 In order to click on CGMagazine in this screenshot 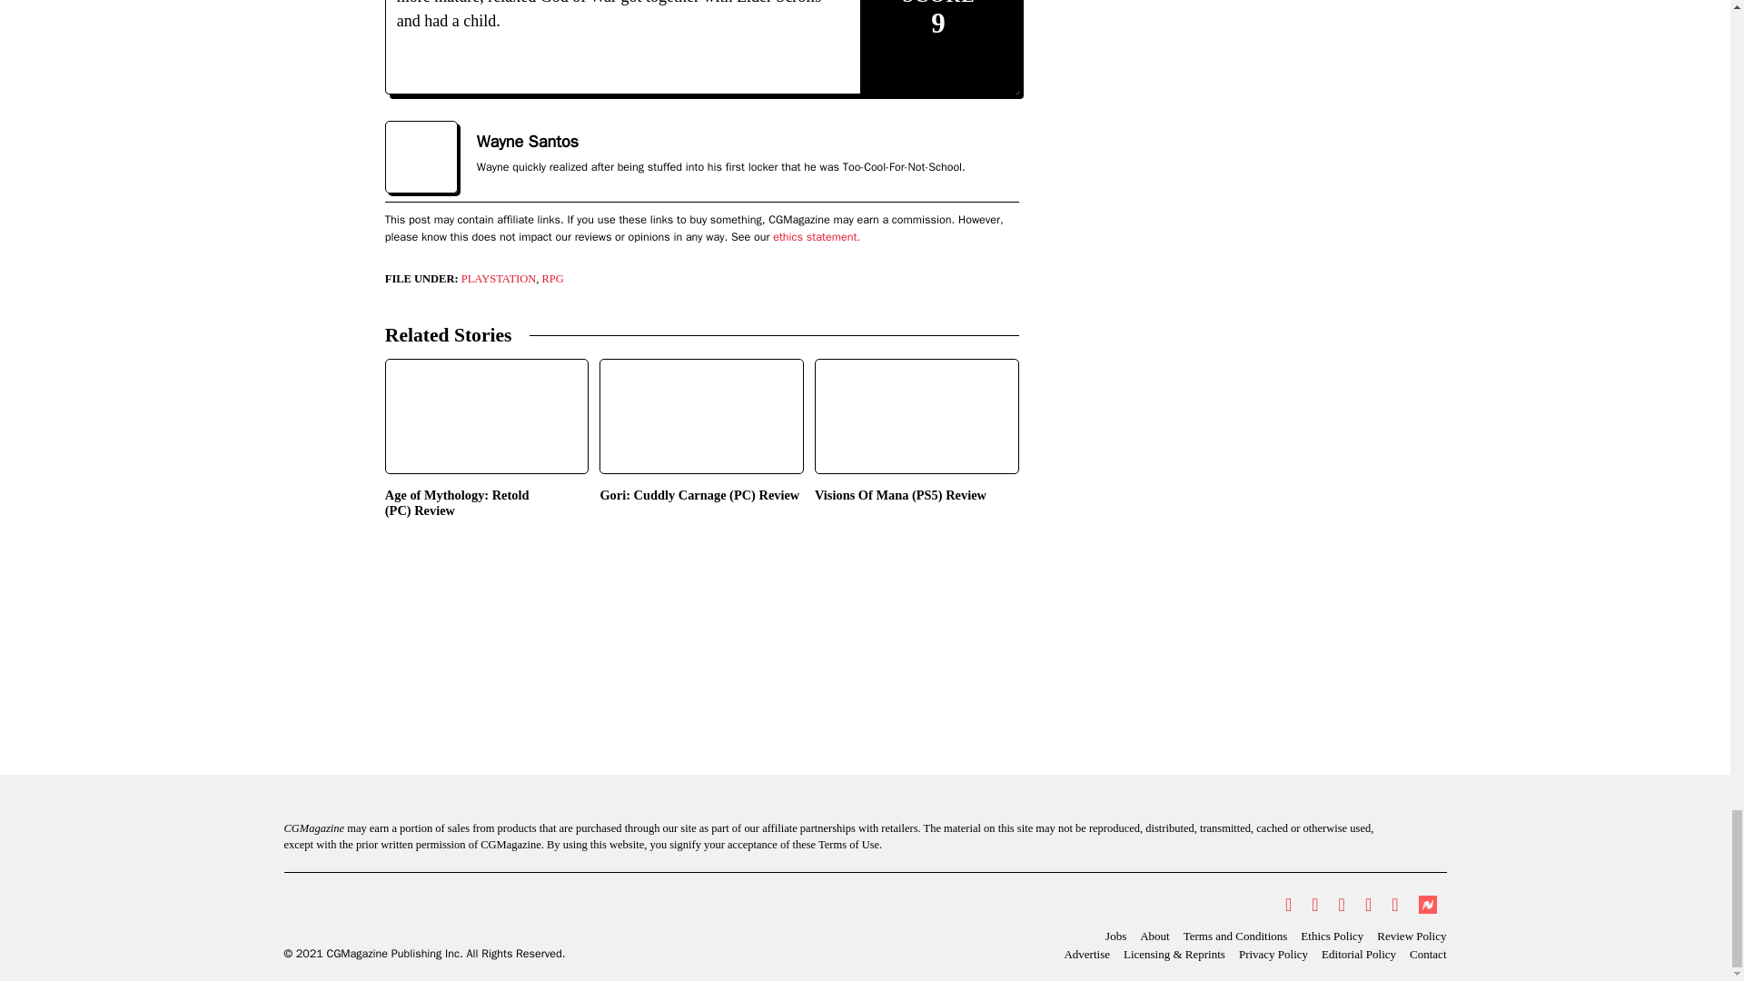, I will do `click(423, 914)`.